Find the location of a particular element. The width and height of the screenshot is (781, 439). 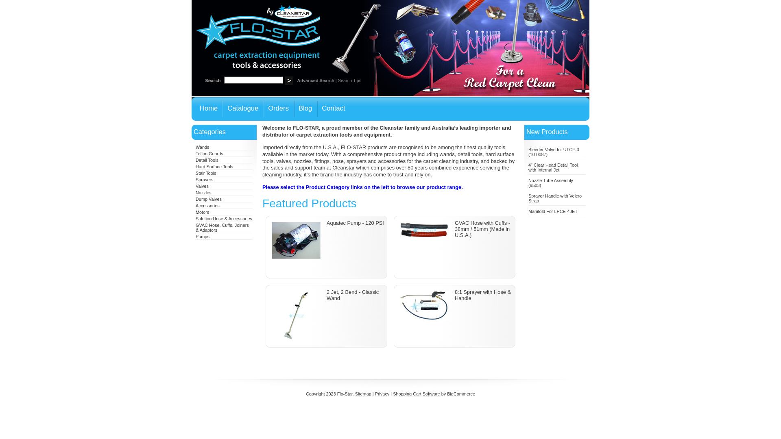

Aquatec Pump - 120 PSI is located at coordinates (356, 223).